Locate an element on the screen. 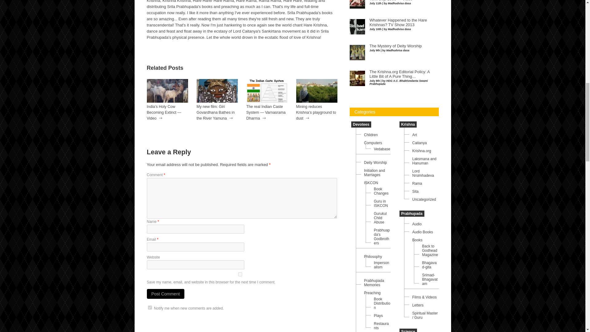 Image resolution: width=590 pixels, height=332 pixels. My new film: Giri Govardhana Bathes in the River Yamuna is located at coordinates (216, 113).